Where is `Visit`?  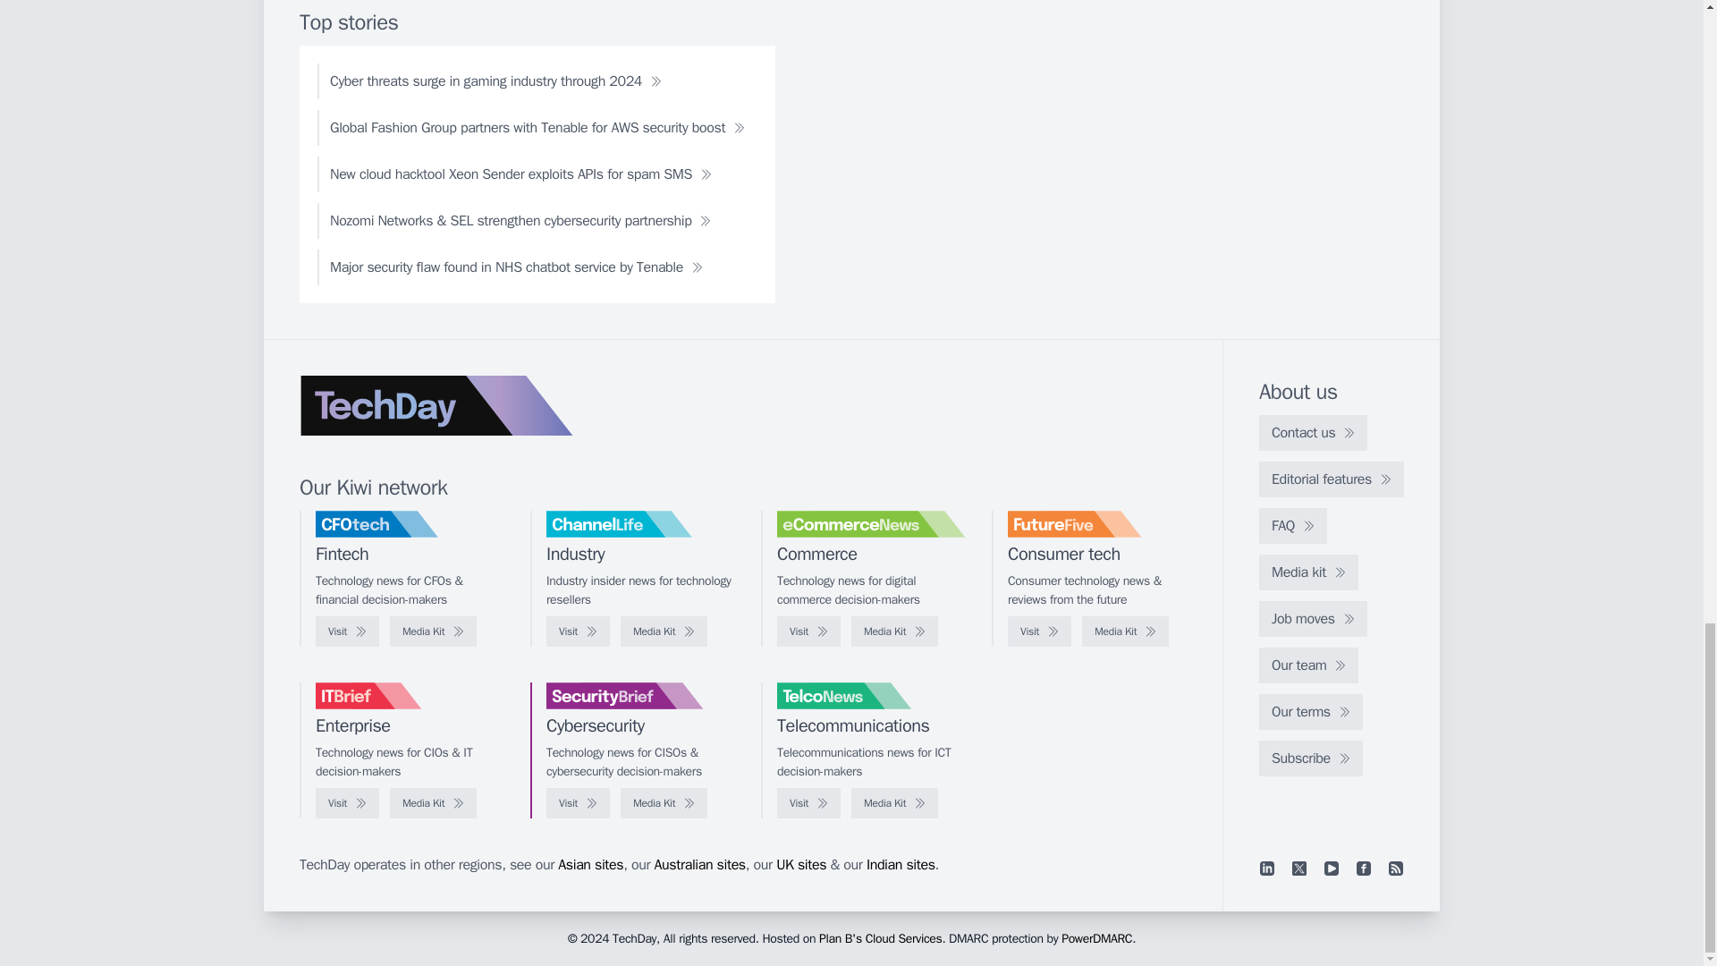 Visit is located at coordinates (578, 631).